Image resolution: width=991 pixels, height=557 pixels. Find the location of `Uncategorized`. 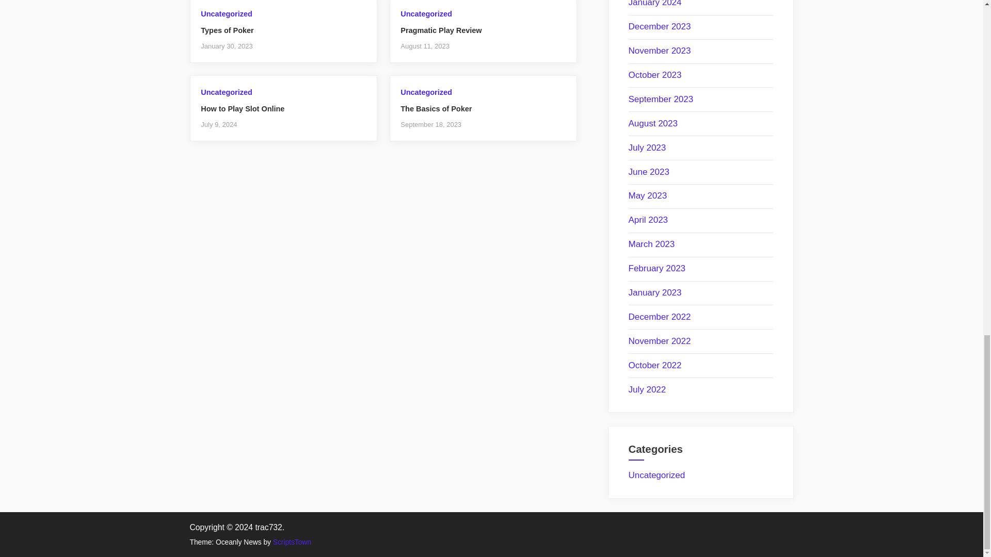

Uncategorized is located at coordinates (226, 13).